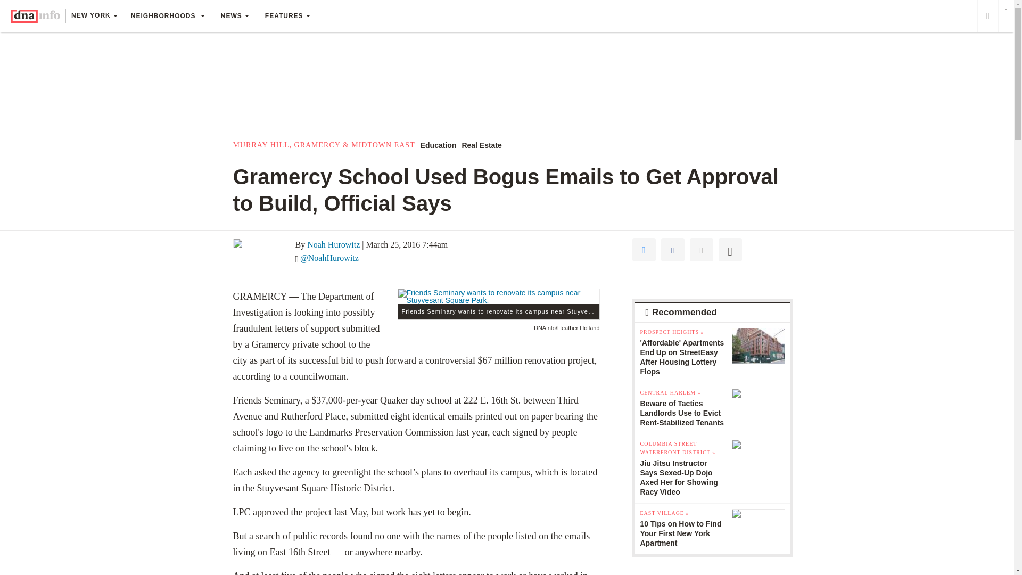  I want to click on NEIGHBORHOODS, so click(167, 16).